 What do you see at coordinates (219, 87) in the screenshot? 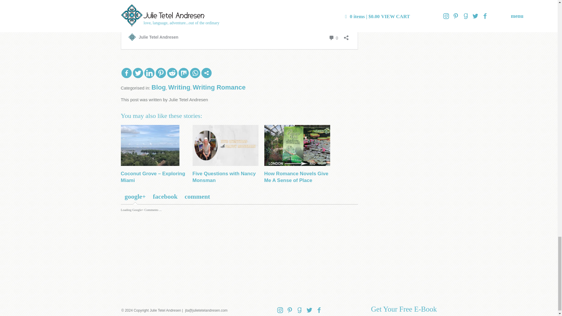
I see `Writing Romance` at bounding box center [219, 87].